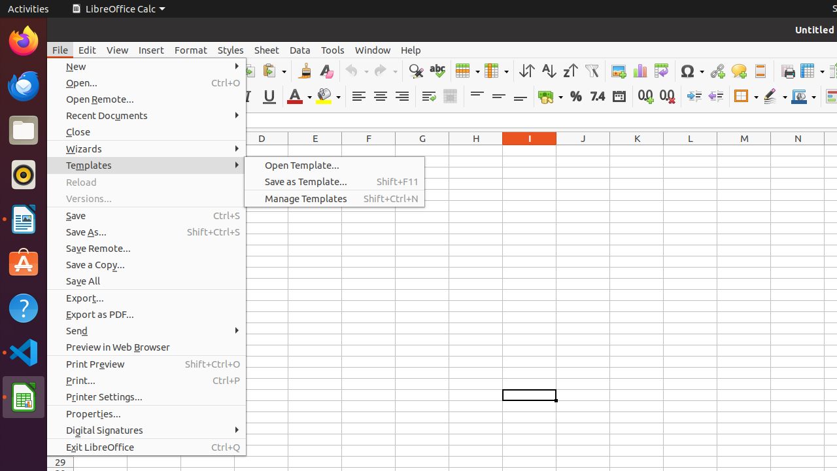 The image size is (837, 471). Describe the element at coordinates (775, 97) in the screenshot. I see `Border Style` at that location.